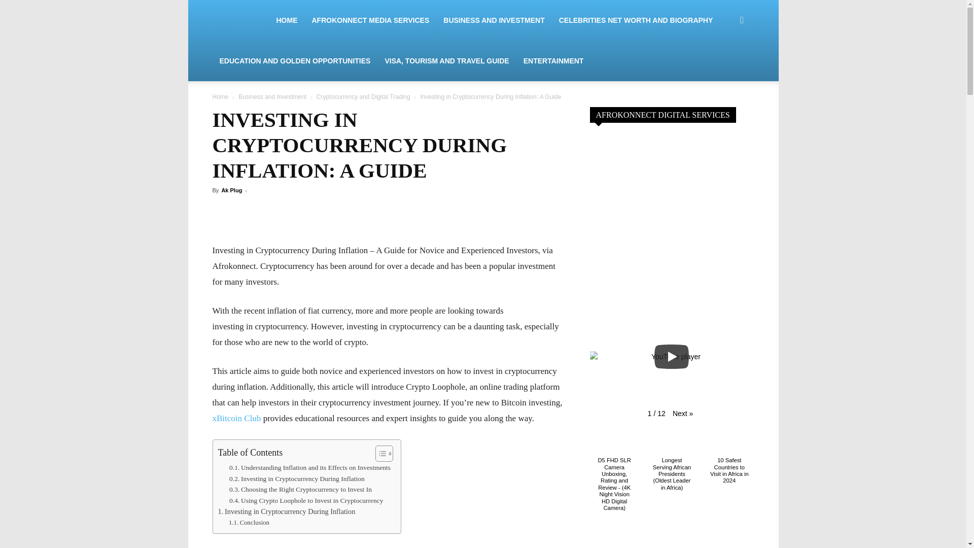  What do you see at coordinates (220, 96) in the screenshot?
I see `Home` at bounding box center [220, 96].